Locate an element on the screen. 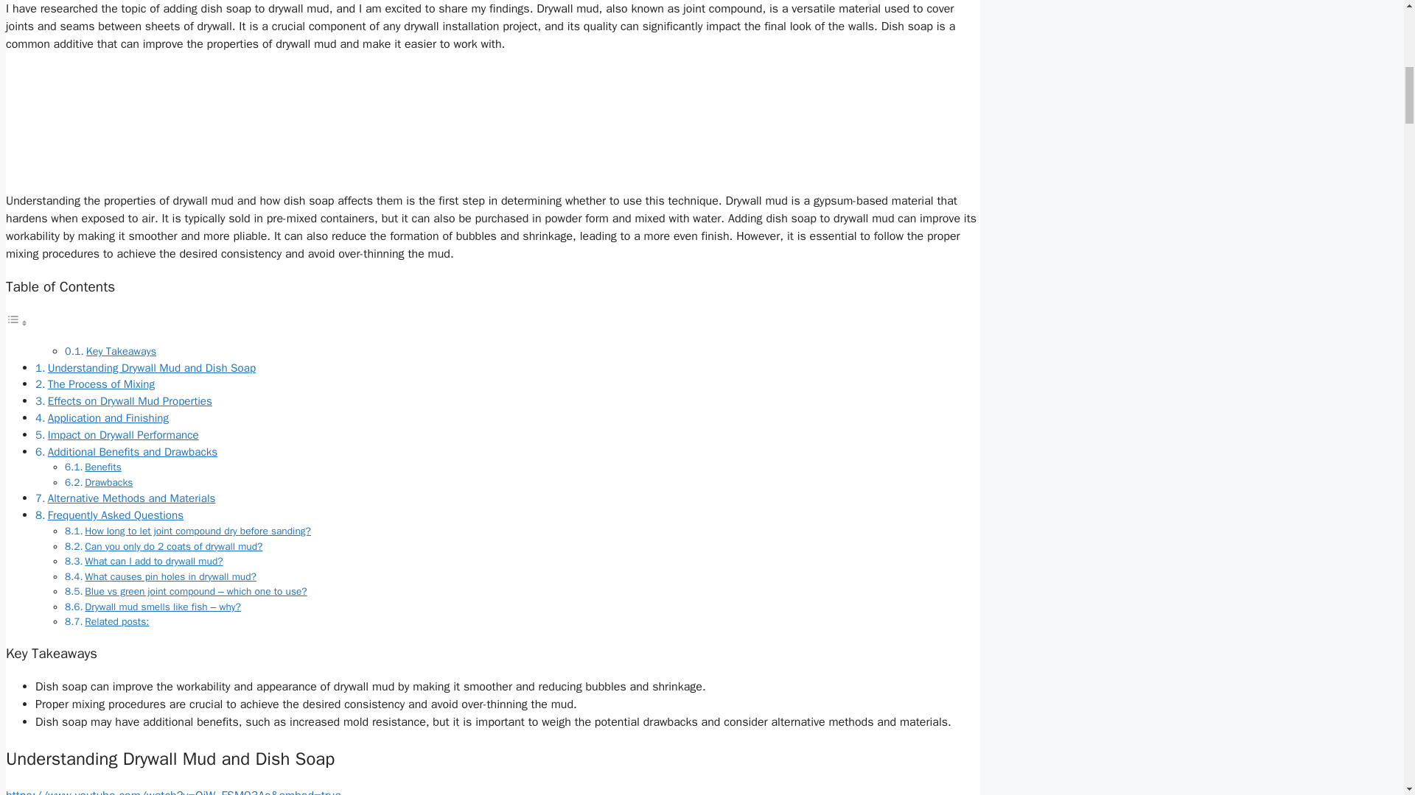 The image size is (1415, 795). Impact on Drywall Performance is located at coordinates (124, 434).